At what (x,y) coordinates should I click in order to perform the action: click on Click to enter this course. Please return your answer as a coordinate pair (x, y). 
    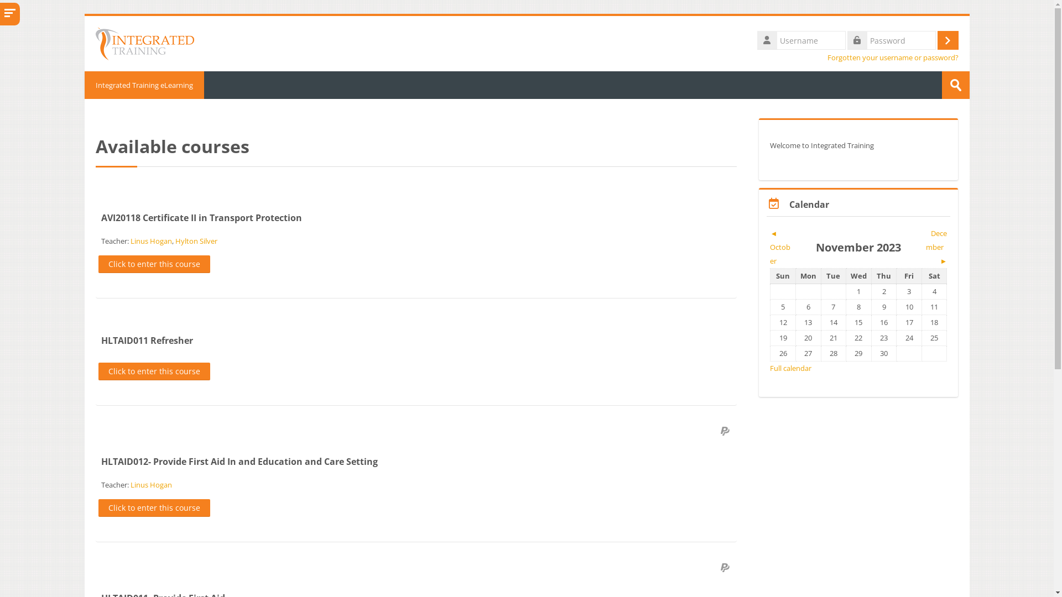
    Looking at the image, I should click on (154, 508).